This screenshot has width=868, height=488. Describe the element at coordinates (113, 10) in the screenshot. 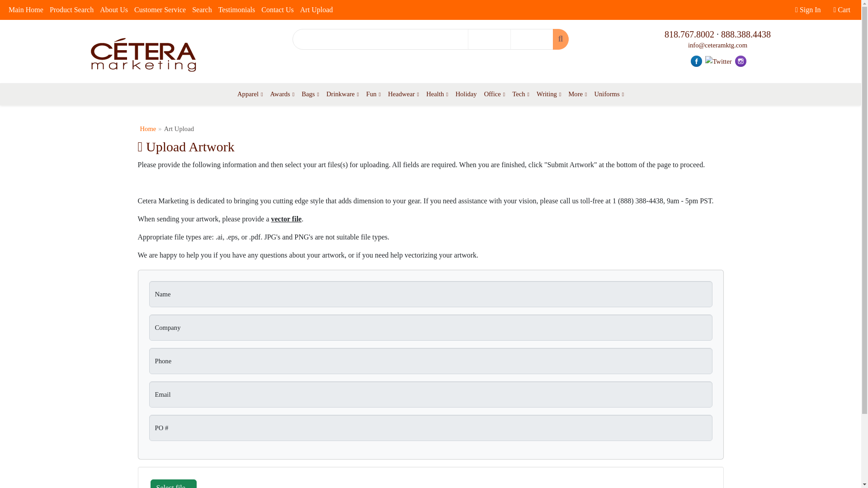

I see `About Us` at that location.